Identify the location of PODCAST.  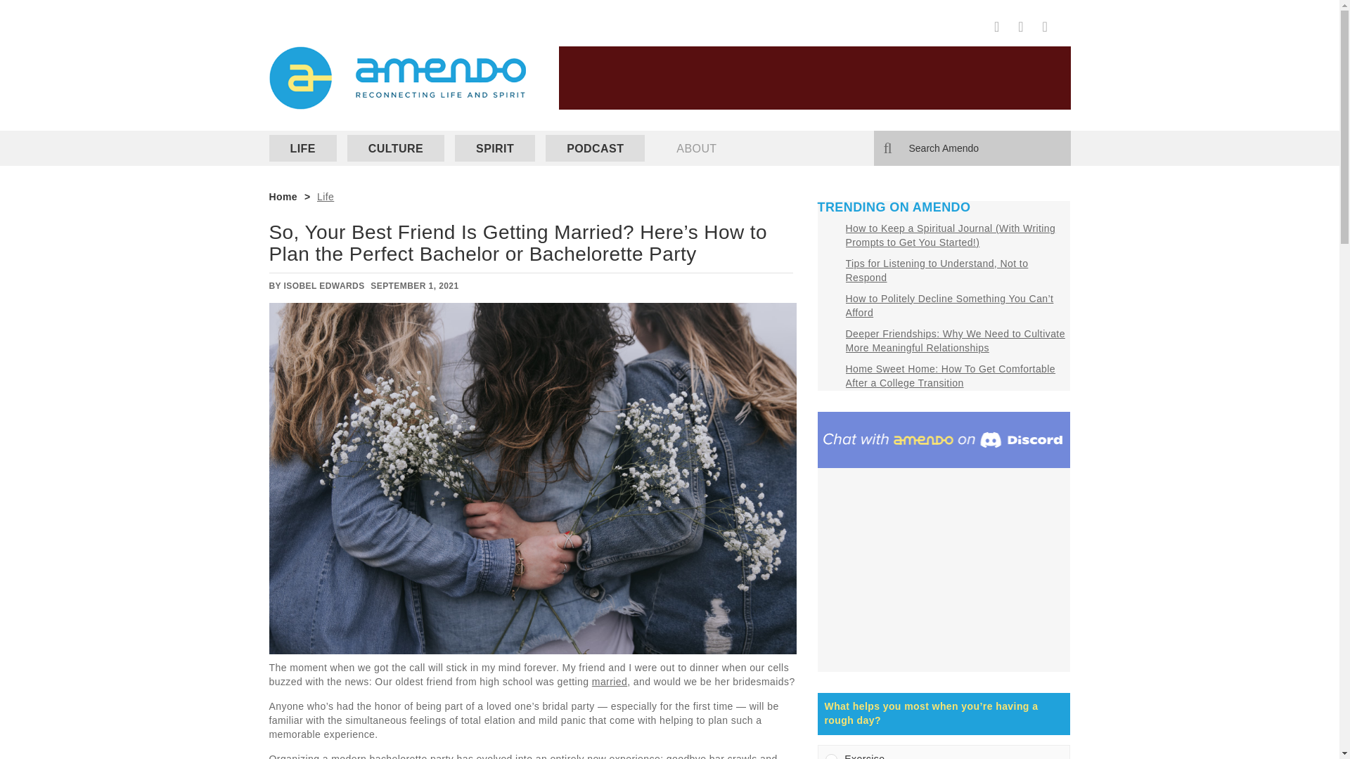
(595, 148).